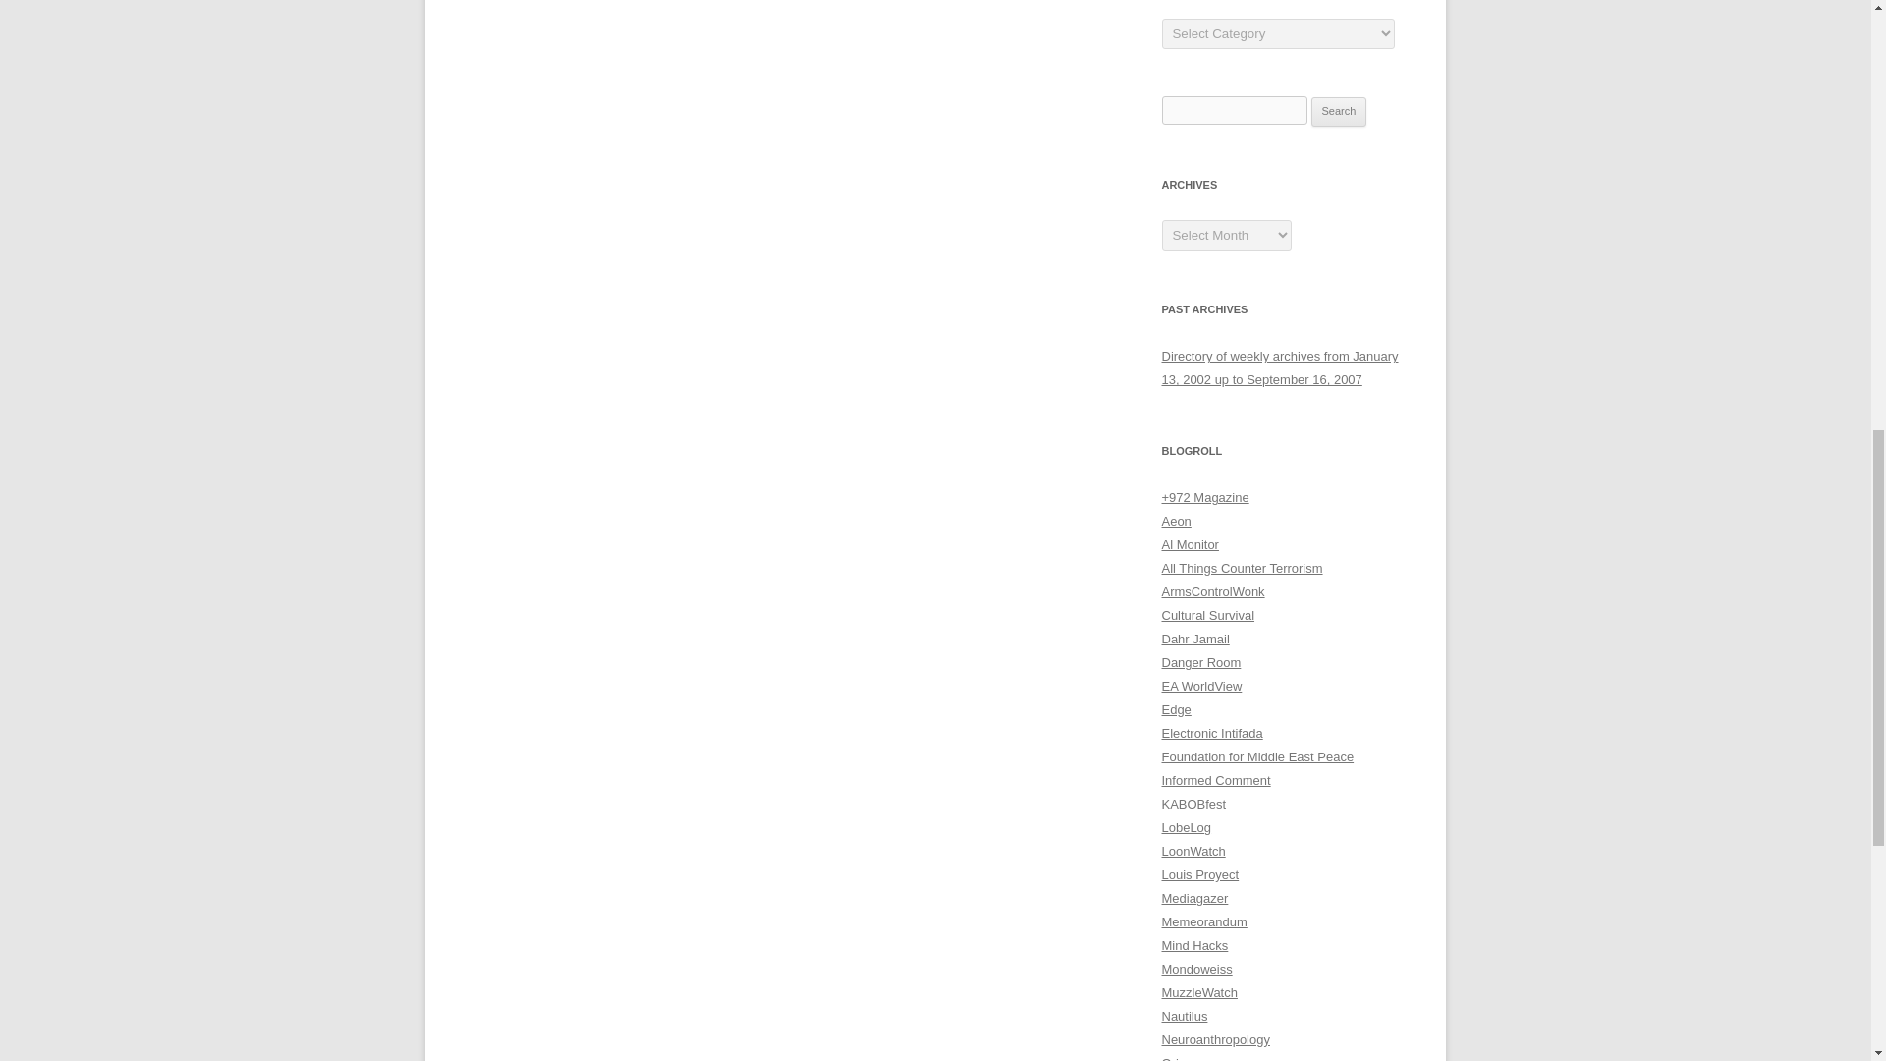  I want to click on Search, so click(1339, 112).